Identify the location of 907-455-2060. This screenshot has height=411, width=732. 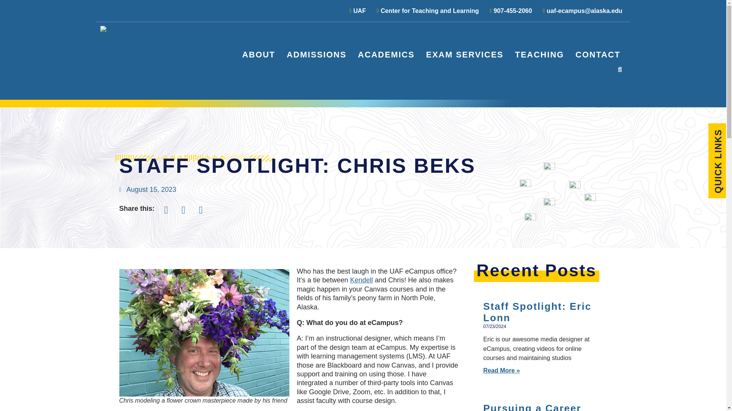
(508, 11).